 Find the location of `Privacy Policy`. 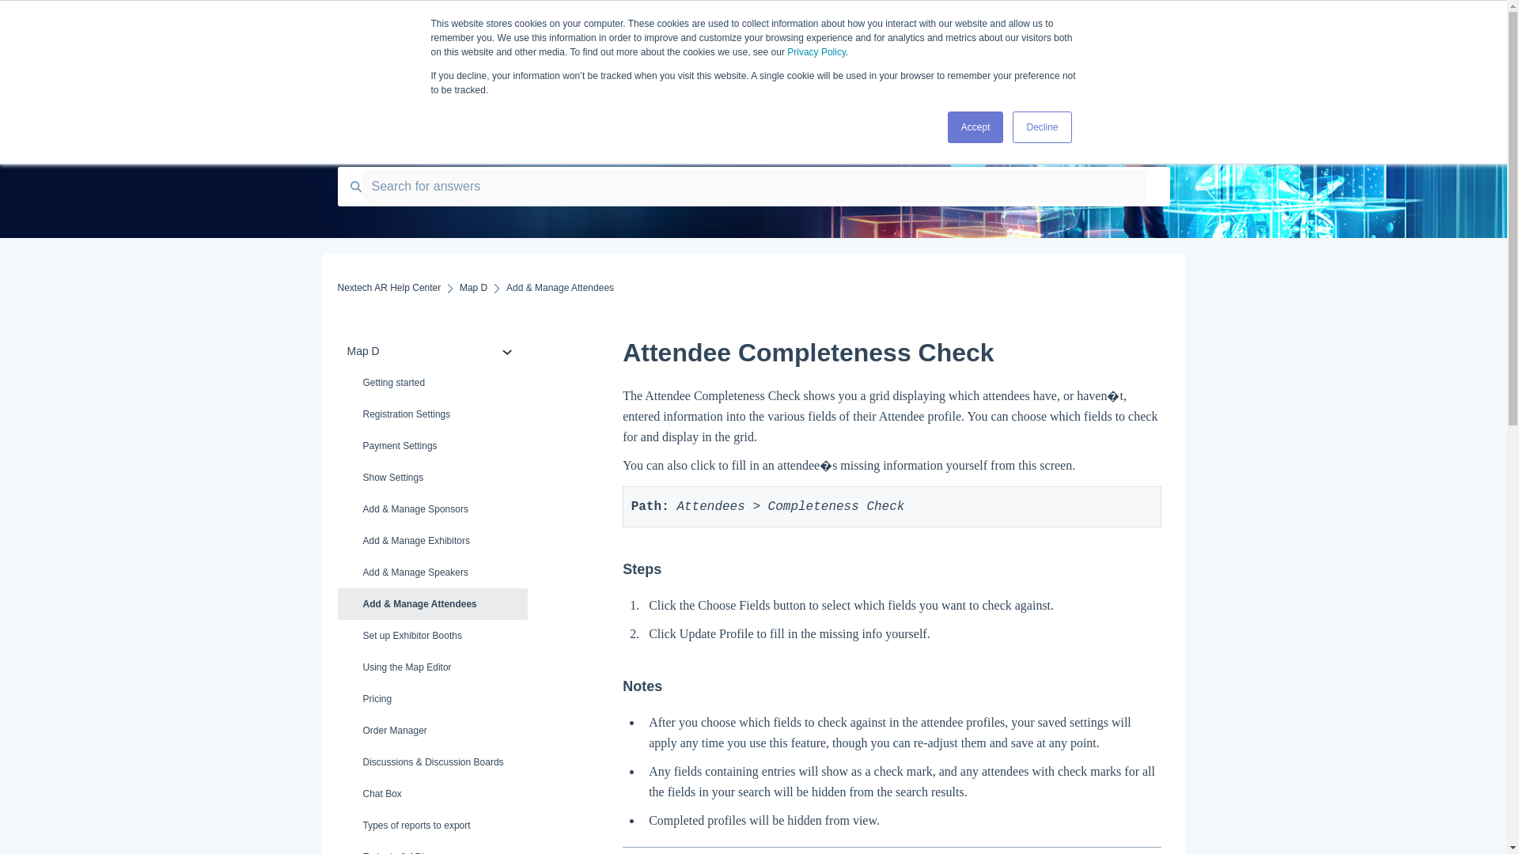

Privacy Policy is located at coordinates (816, 52).